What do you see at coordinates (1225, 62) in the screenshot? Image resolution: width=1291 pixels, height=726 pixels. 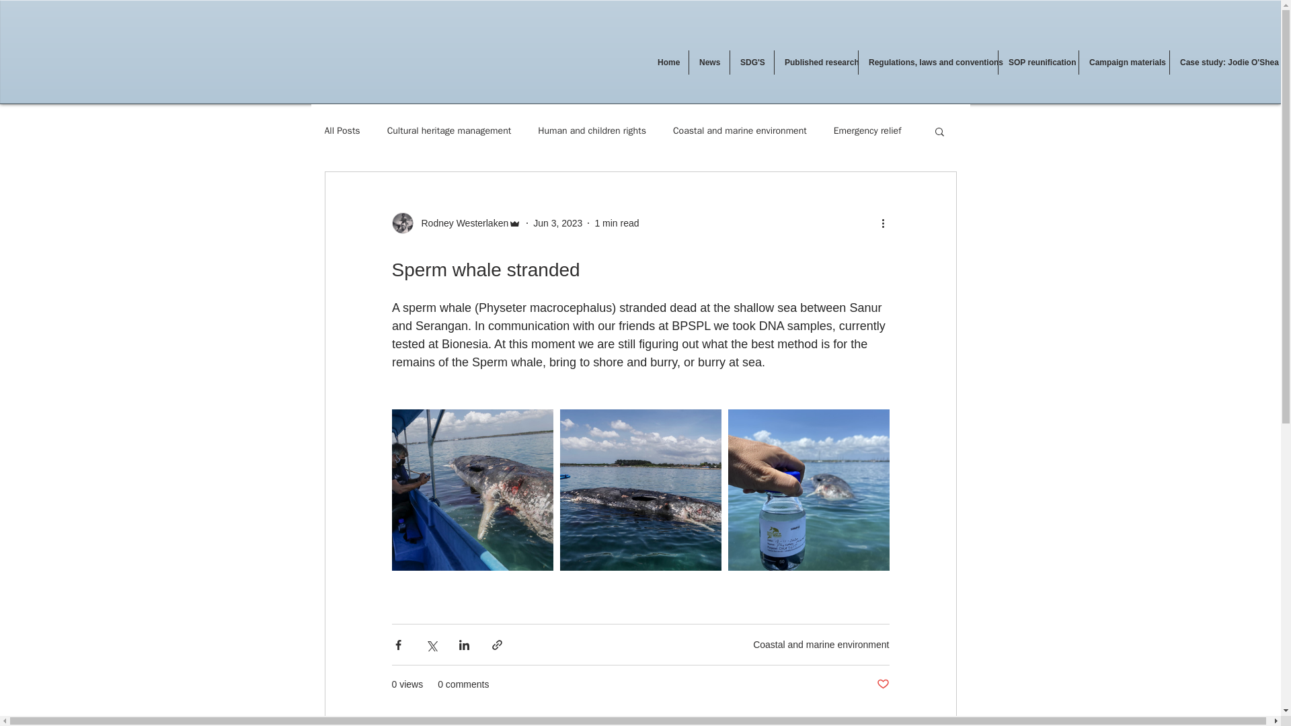 I see `Case study: Jodie O'Shea` at bounding box center [1225, 62].